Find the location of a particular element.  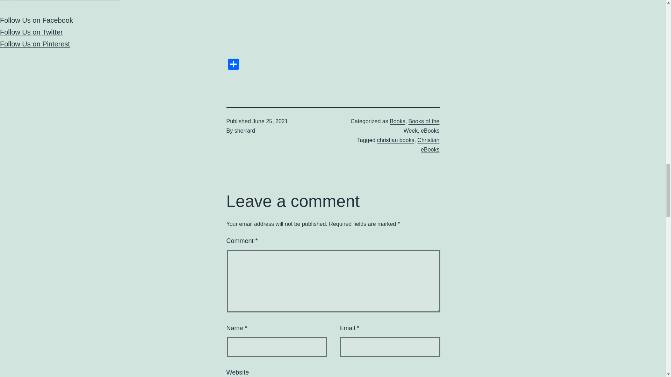

eBooks is located at coordinates (430, 131).